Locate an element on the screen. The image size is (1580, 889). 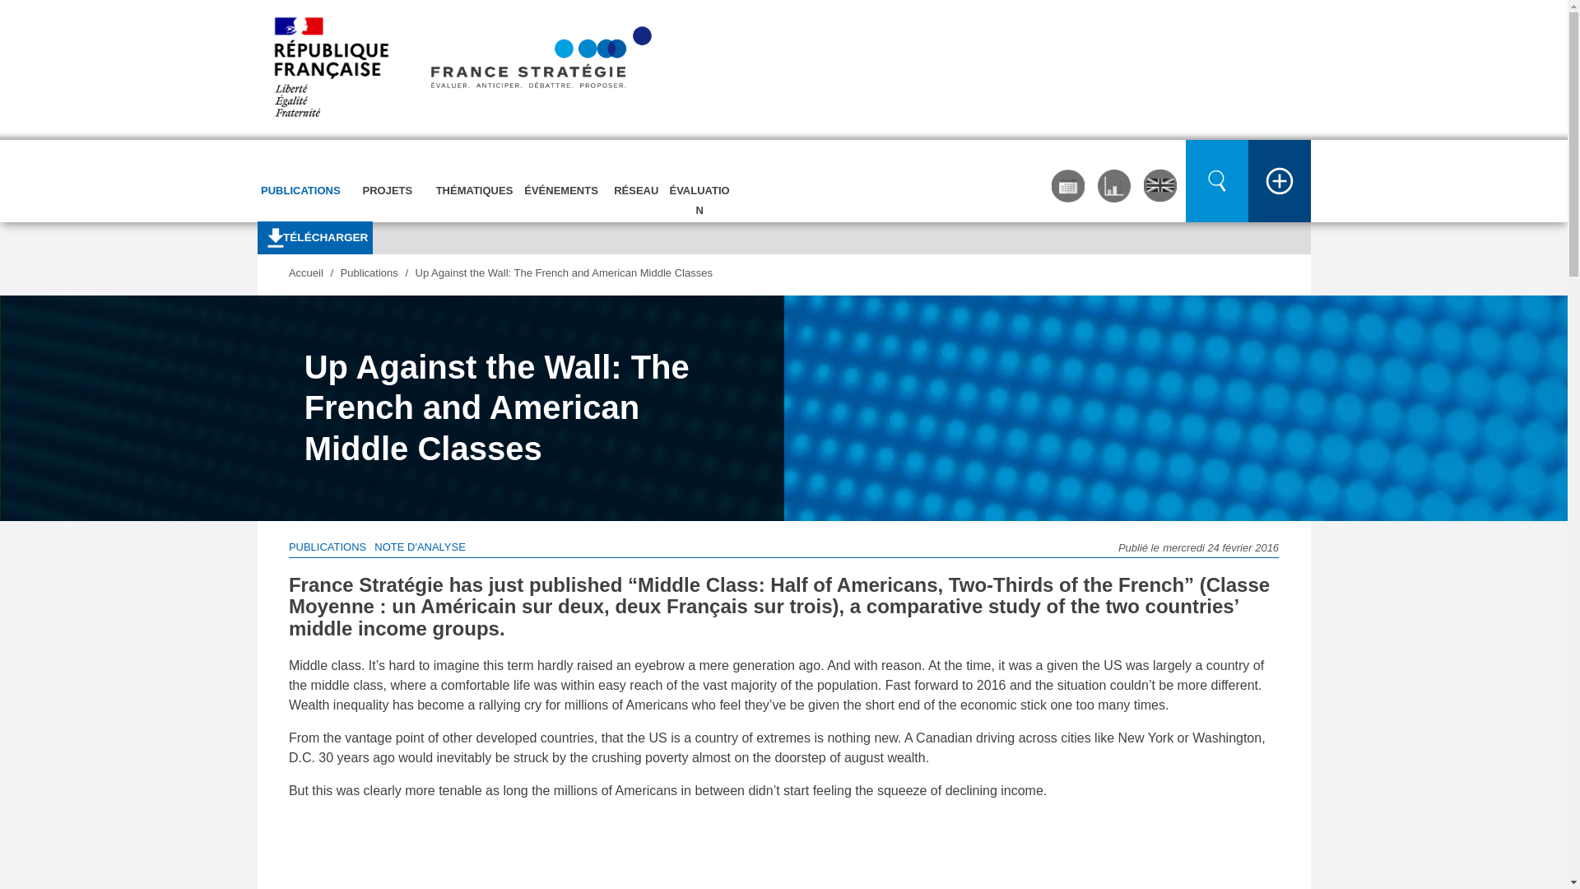
PROJETS is located at coordinates (388, 176).